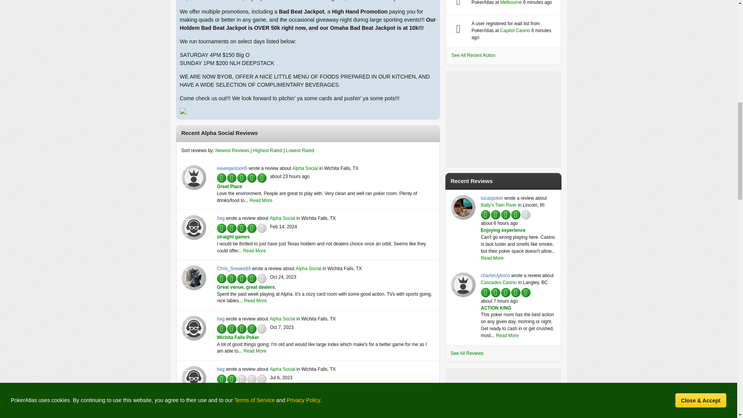 Image resolution: width=743 pixels, height=418 pixels. What do you see at coordinates (231, 177) in the screenshot?
I see `3` at bounding box center [231, 177].